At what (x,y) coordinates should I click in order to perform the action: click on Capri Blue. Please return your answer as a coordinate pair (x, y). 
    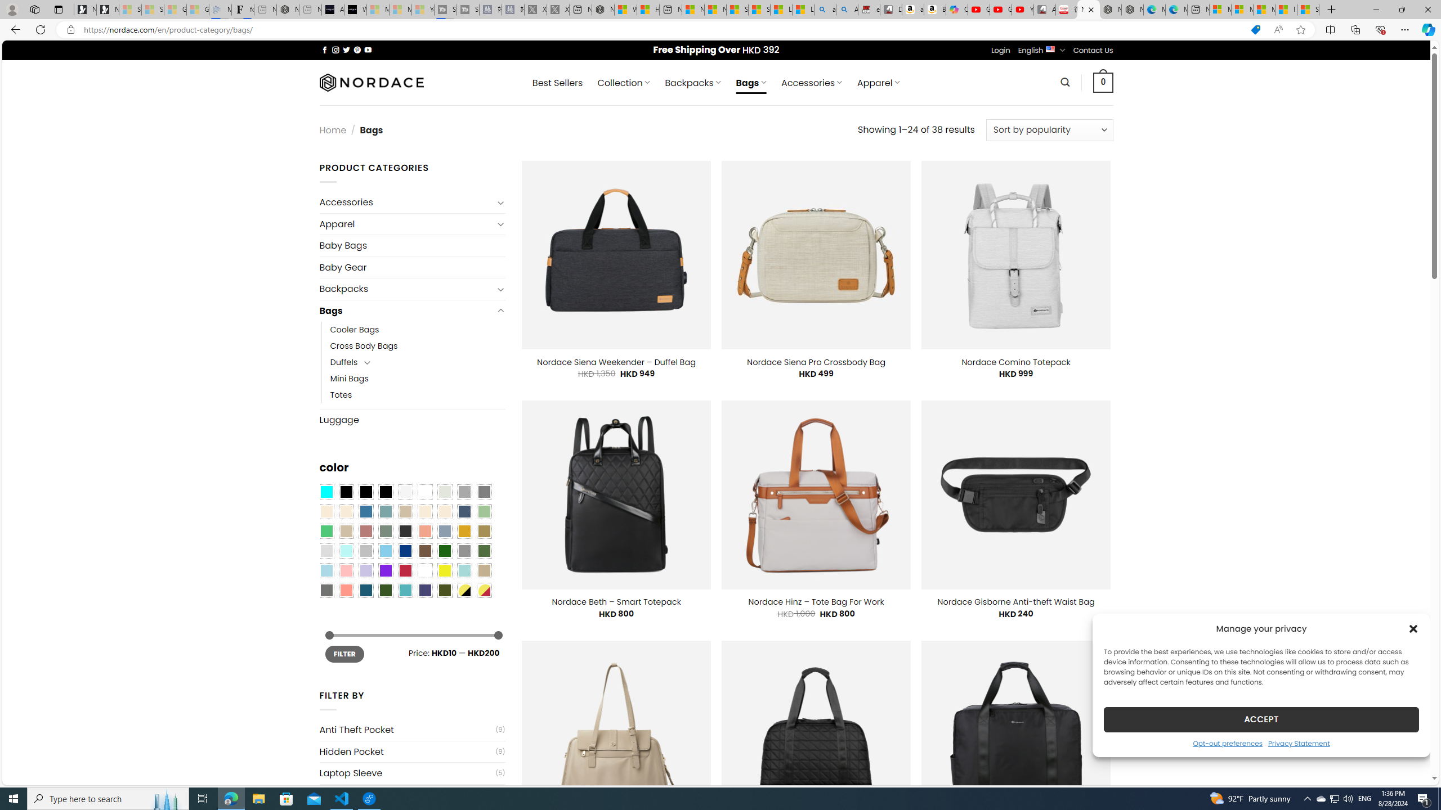
    Looking at the image, I should click on (366, 590).